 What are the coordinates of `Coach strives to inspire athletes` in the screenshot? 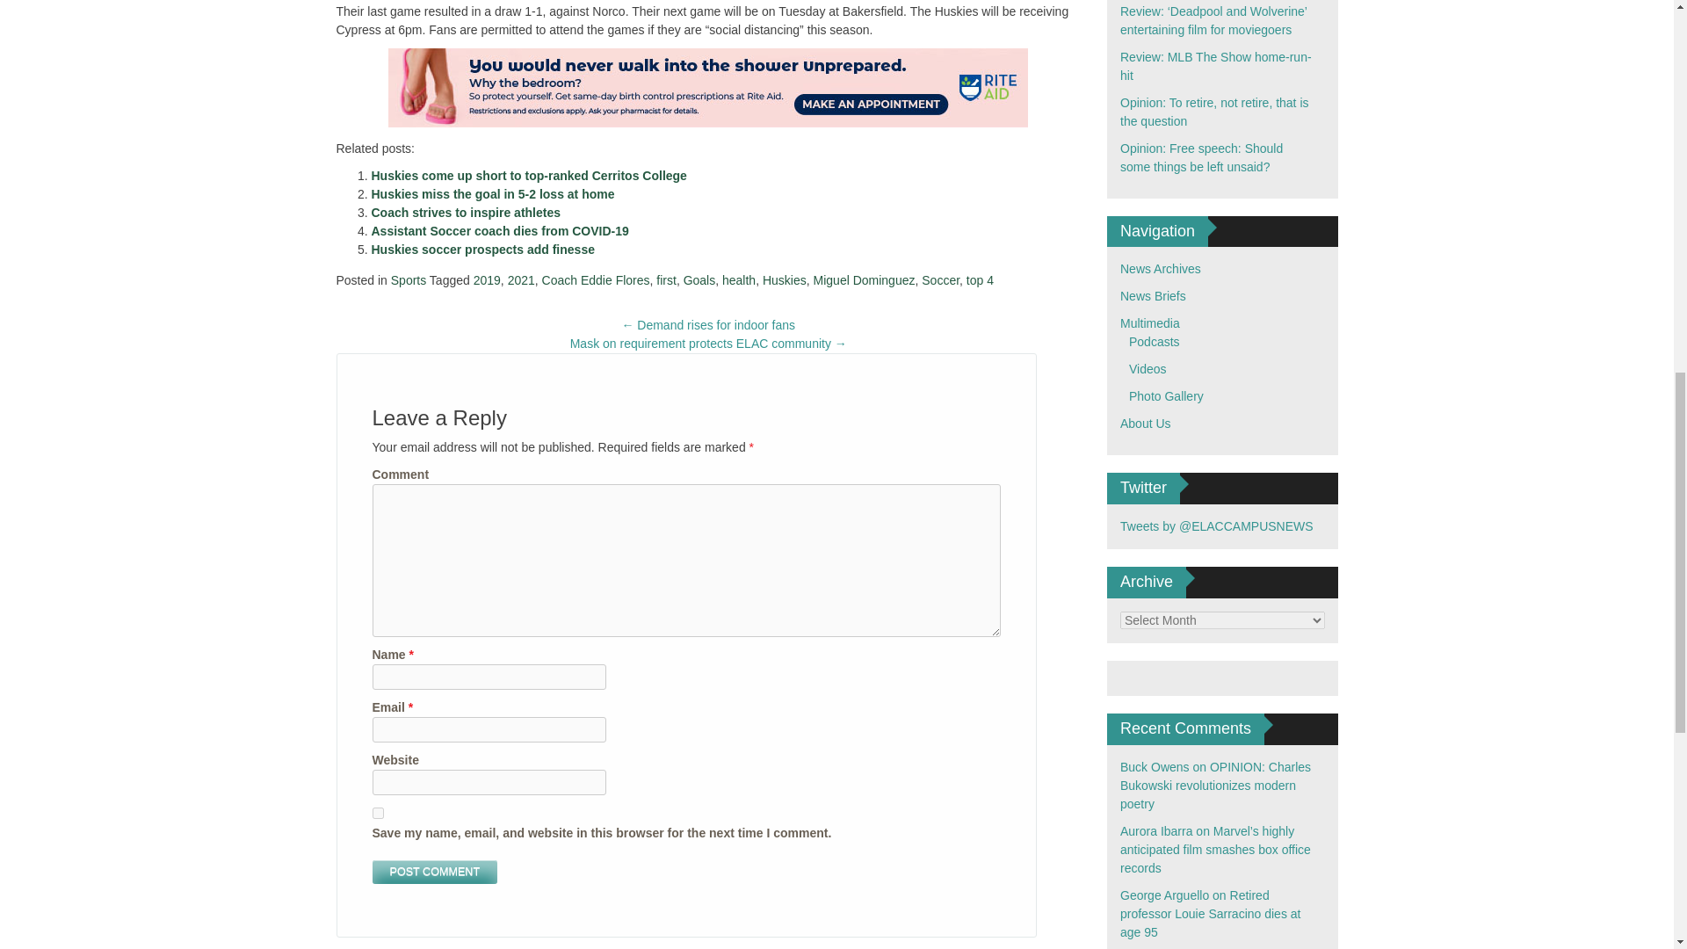 It's located at (466, 213).